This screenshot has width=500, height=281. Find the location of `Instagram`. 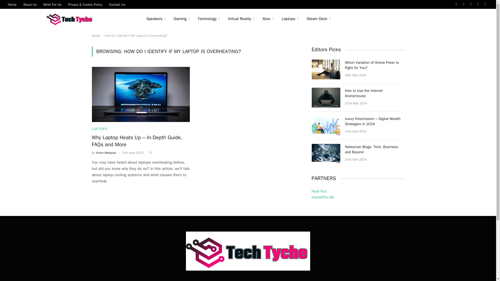

Instagram is located at coordinates (471, 4).